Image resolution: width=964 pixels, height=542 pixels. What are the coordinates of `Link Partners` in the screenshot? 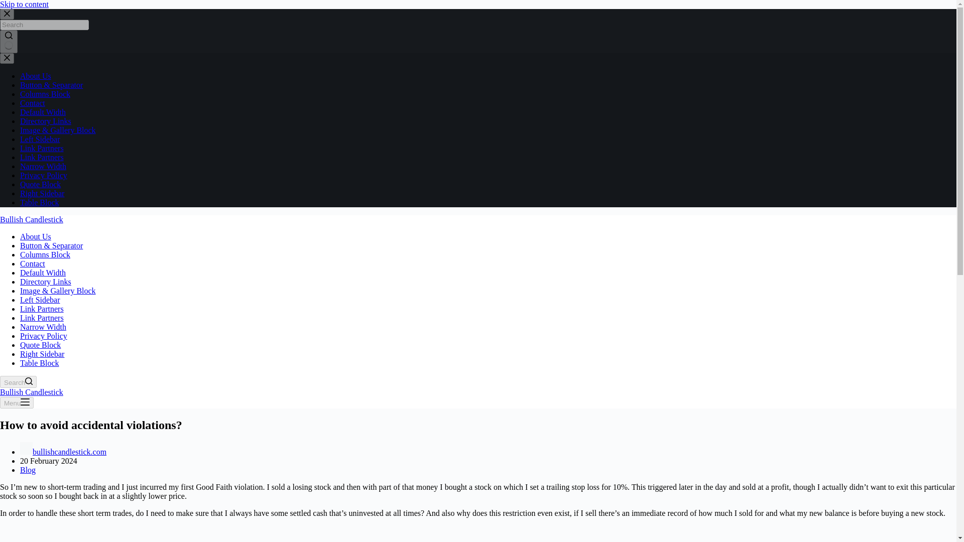 It's located at (42, 318).